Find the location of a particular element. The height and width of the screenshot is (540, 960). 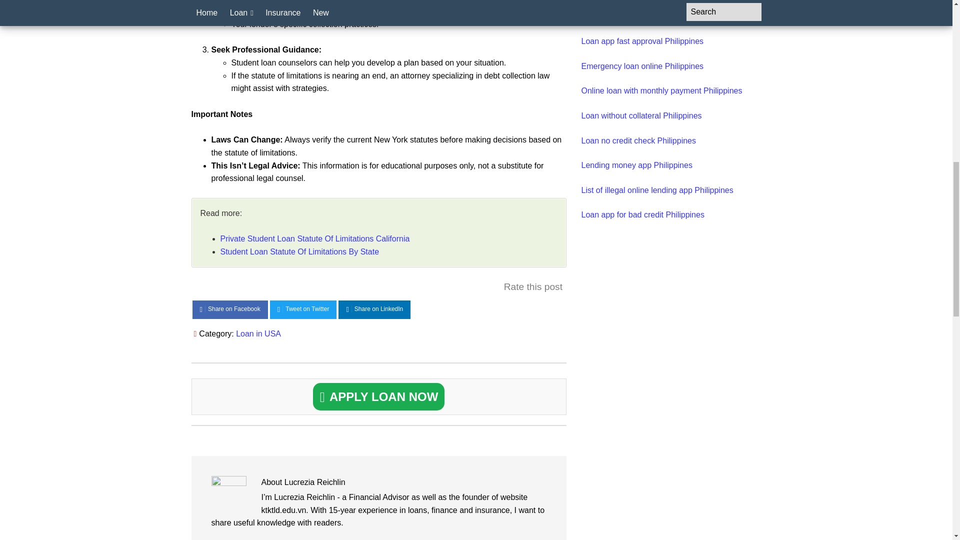

Private Student Loan Statute Of Limitations California is located at coordinates (314, 238).